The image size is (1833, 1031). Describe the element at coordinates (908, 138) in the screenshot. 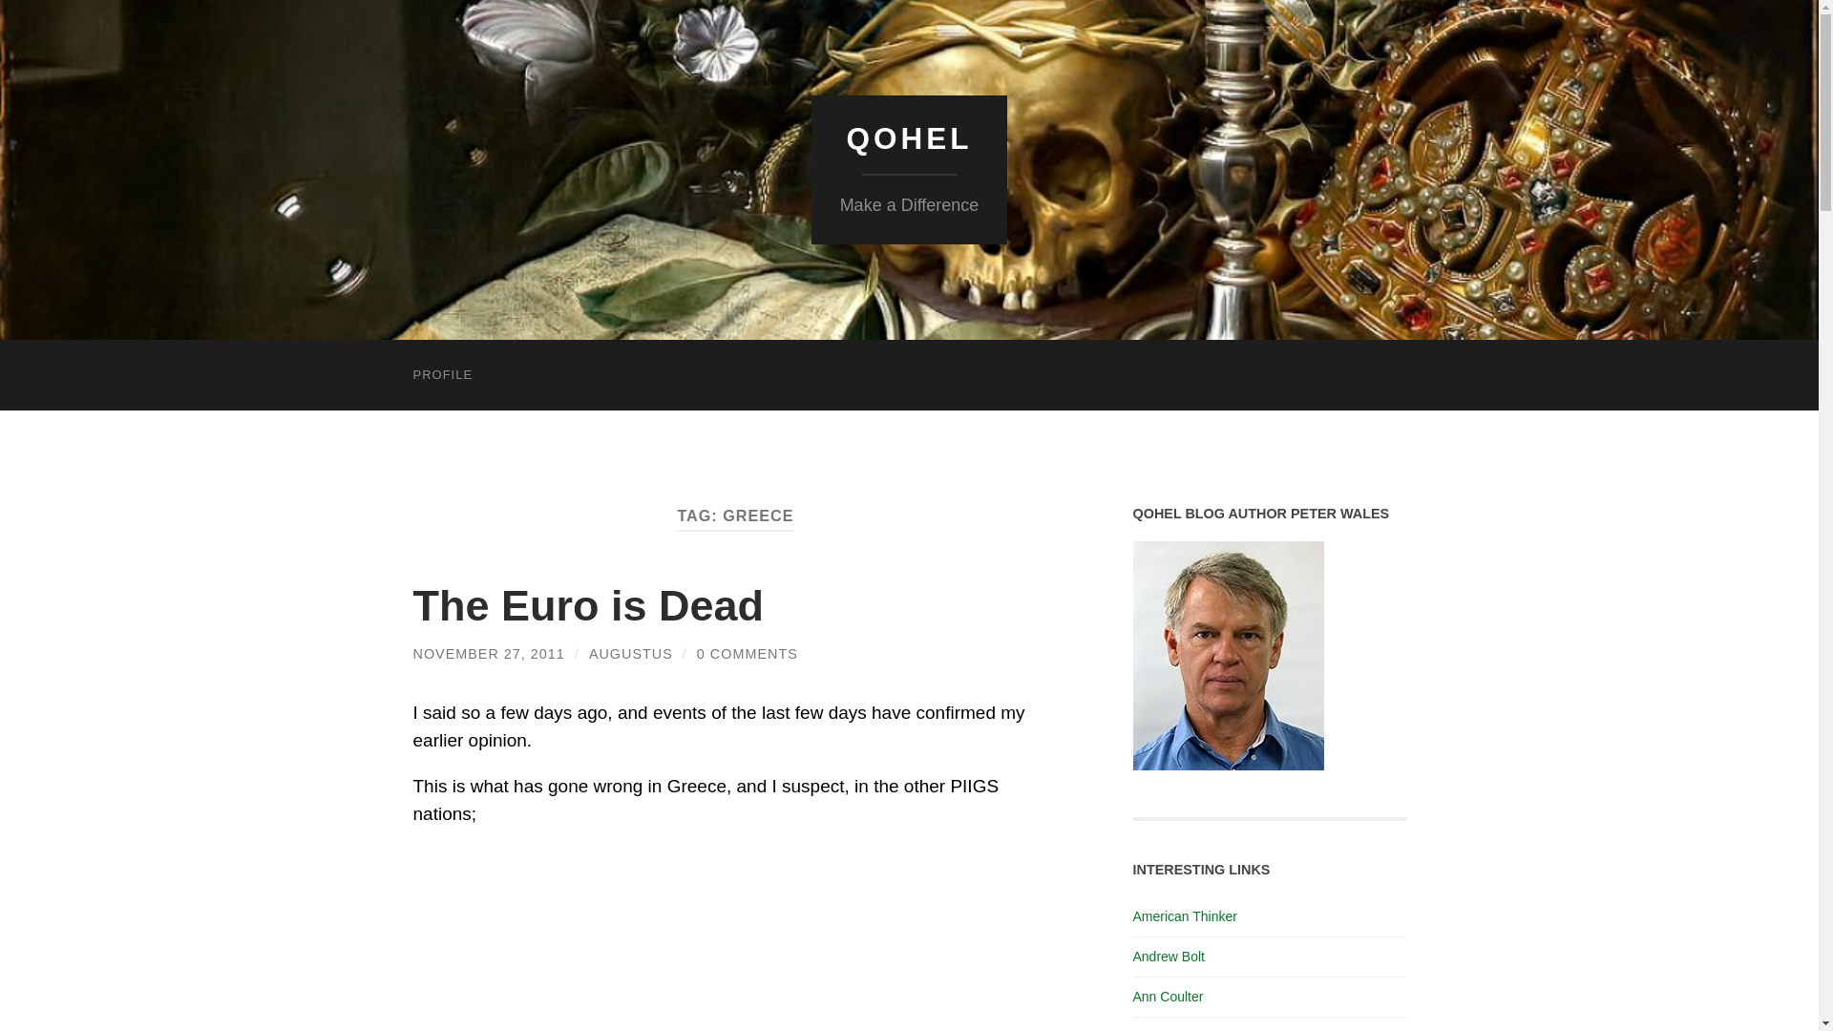

I see `QOHEL` at that location.